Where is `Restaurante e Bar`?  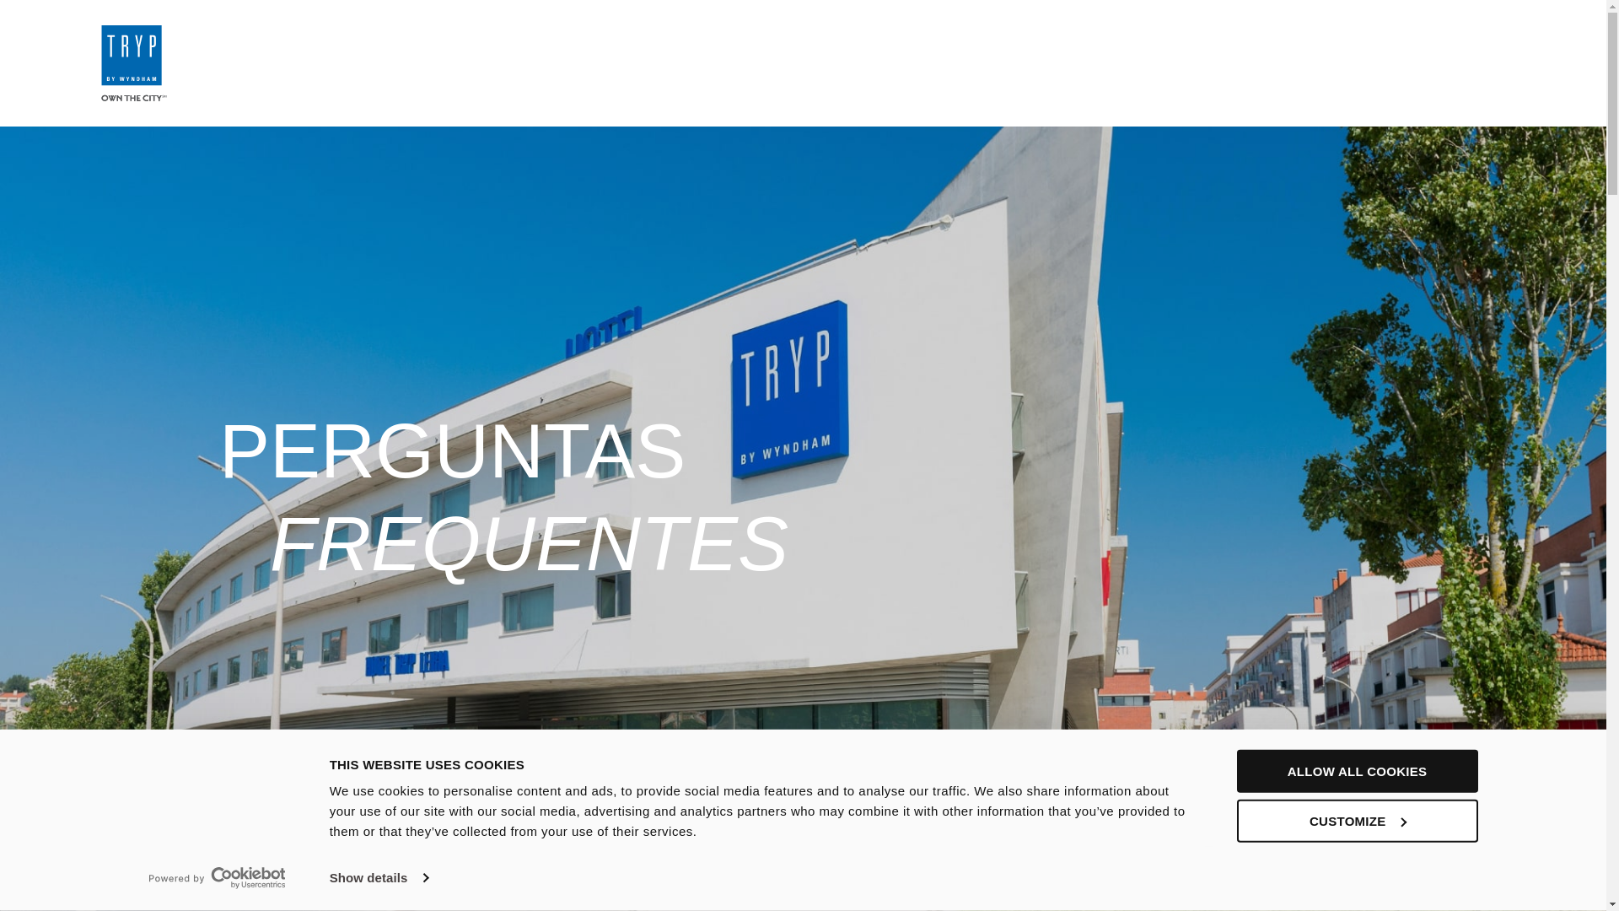
Restaurante e Bar is located at coordinates (1237, 62).